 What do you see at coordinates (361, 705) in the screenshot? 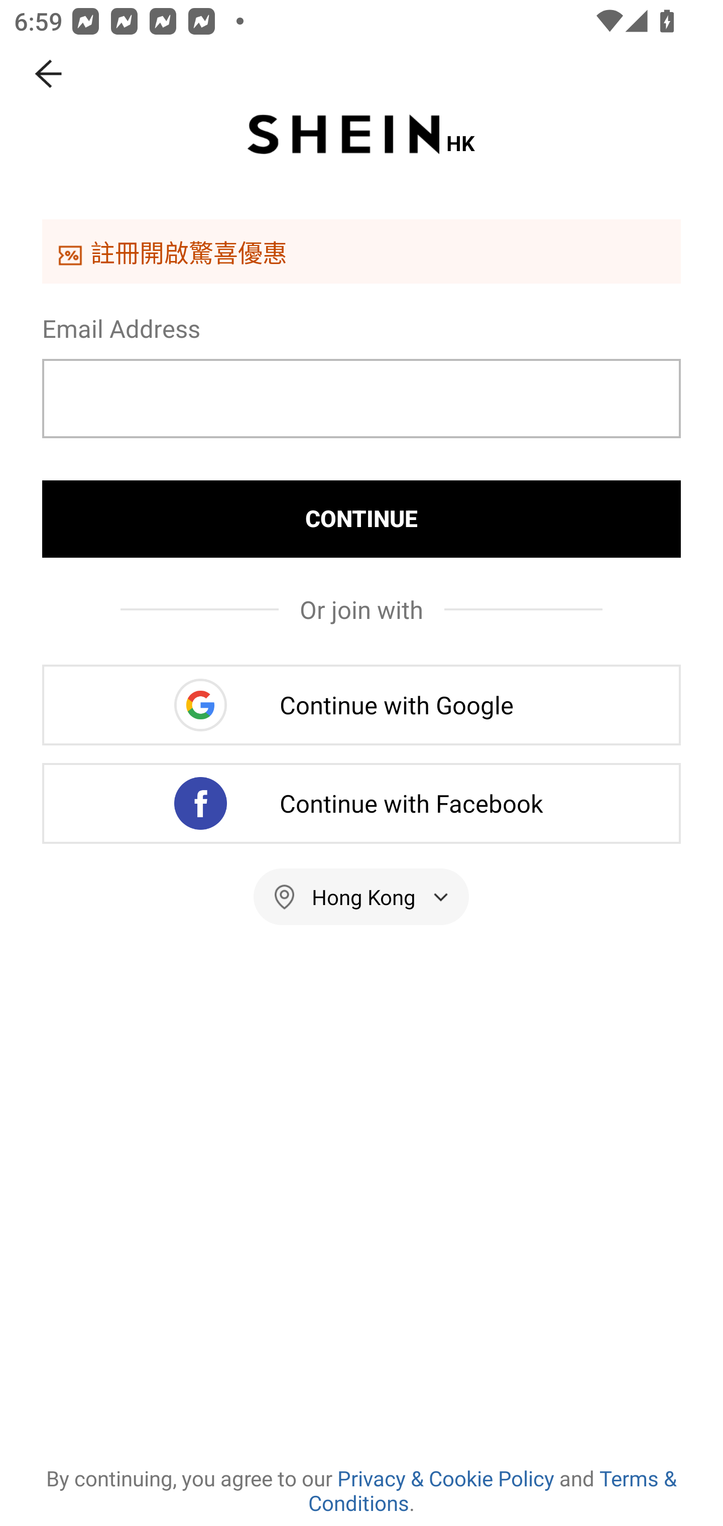
I see `Continue with Google` at bounding box center [361, 705].